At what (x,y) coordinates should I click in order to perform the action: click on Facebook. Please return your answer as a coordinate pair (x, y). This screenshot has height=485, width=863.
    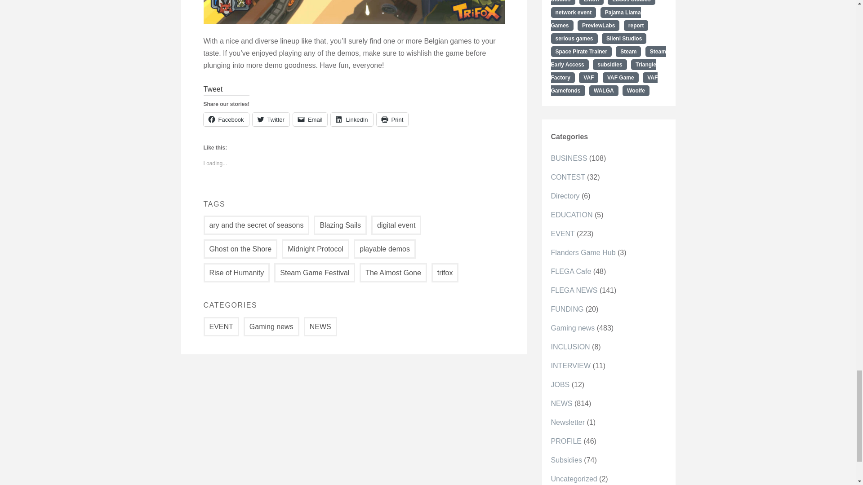
    Looking at the image, I should click on (226, 119).